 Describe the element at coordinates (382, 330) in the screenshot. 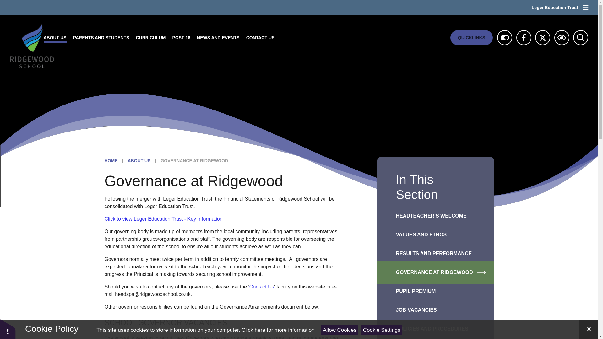

I see `Cookie Settings` at that location.